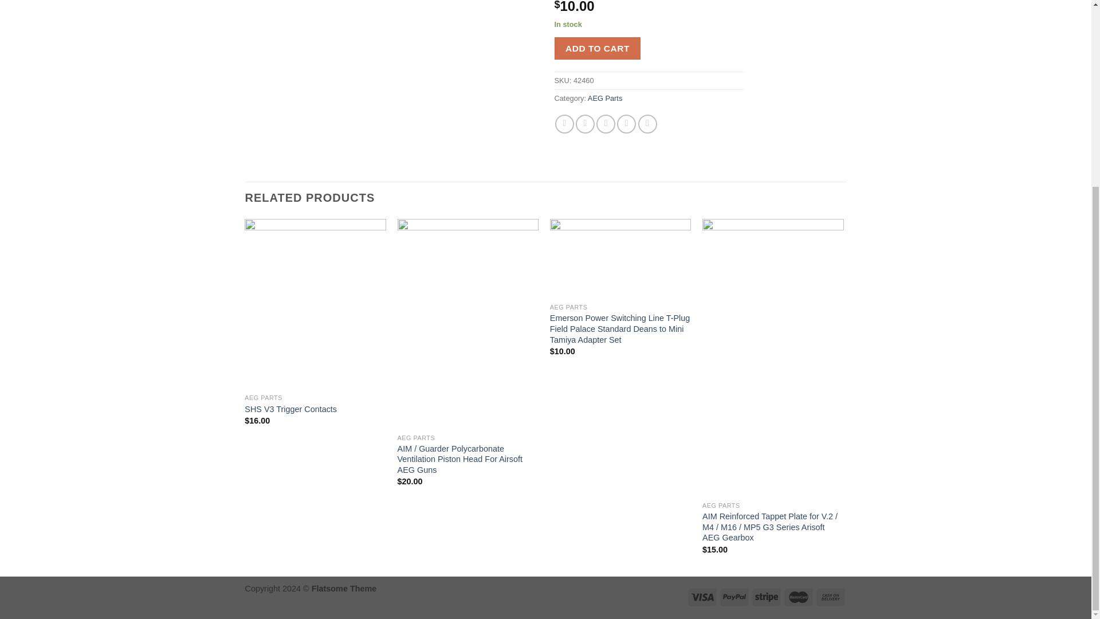  What do you see at coordinates (565, 124) in the screenshot?
I see `Share on Facebook` at bounding box center [565, 124].